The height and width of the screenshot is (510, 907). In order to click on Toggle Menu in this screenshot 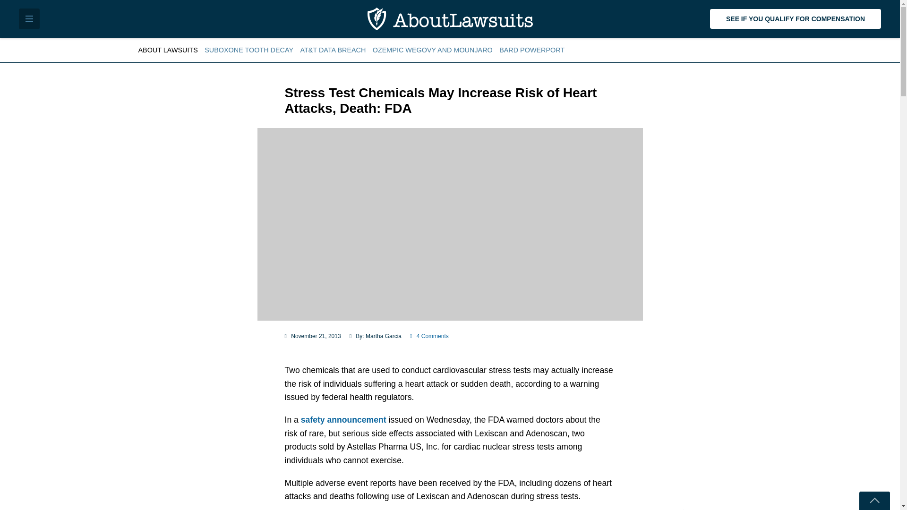, I will do `click(29, 19)`.